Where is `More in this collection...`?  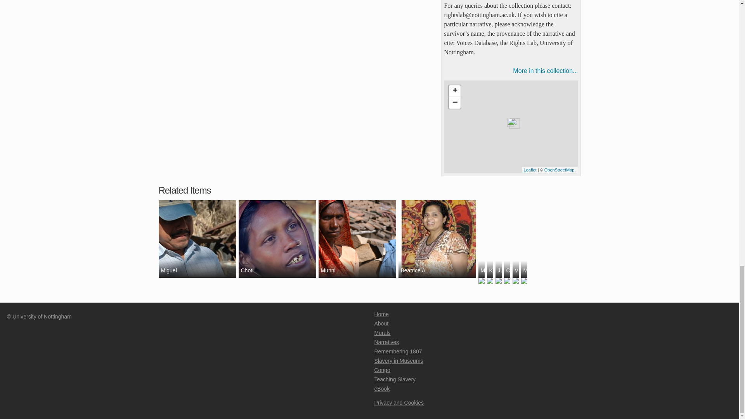
More in this collection... is located at coordinates (511, 71).